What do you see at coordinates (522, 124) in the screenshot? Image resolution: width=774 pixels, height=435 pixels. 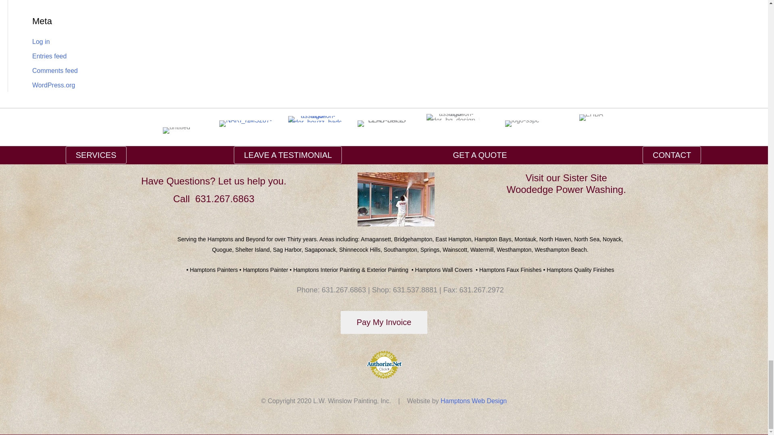 I see `logo-sspc` at bounding box center [522, 124].